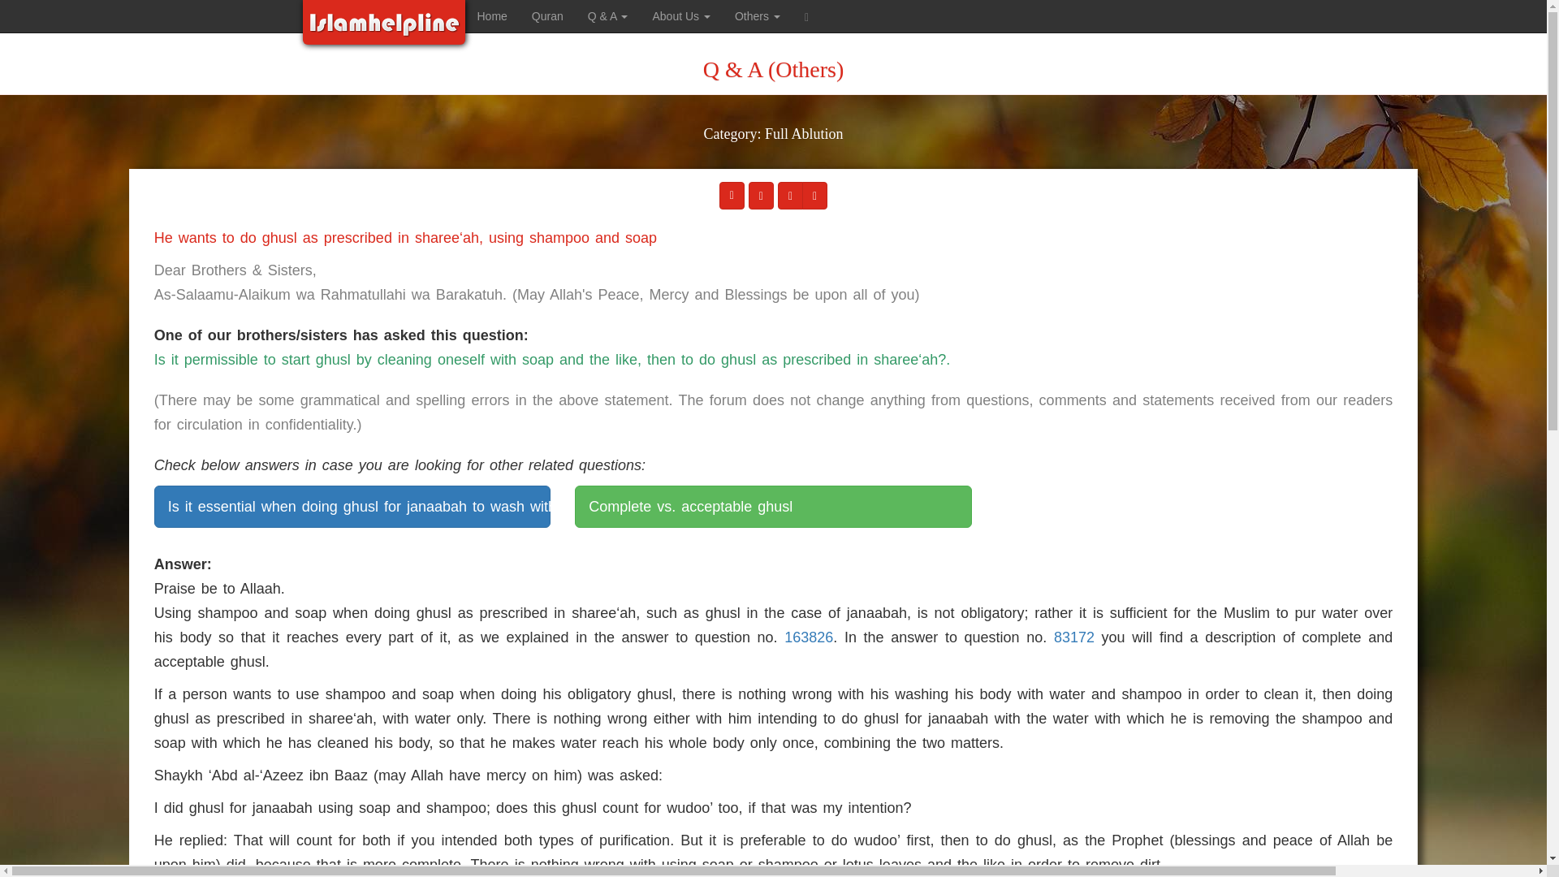 This screenshot has height=877, width=1559. Describe the element at coordinates (757, 16) in the screenshot. I see `Others` at that location.